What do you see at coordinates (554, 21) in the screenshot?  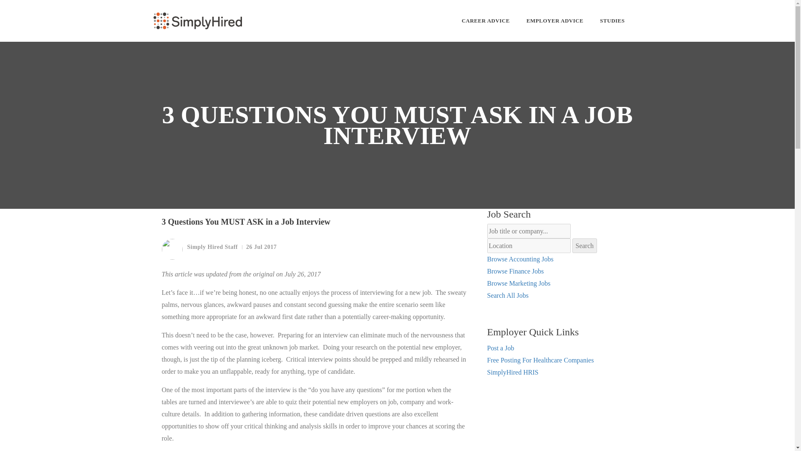 I see `EMPLOYER ADVICE` at bounding box center [554, 21].